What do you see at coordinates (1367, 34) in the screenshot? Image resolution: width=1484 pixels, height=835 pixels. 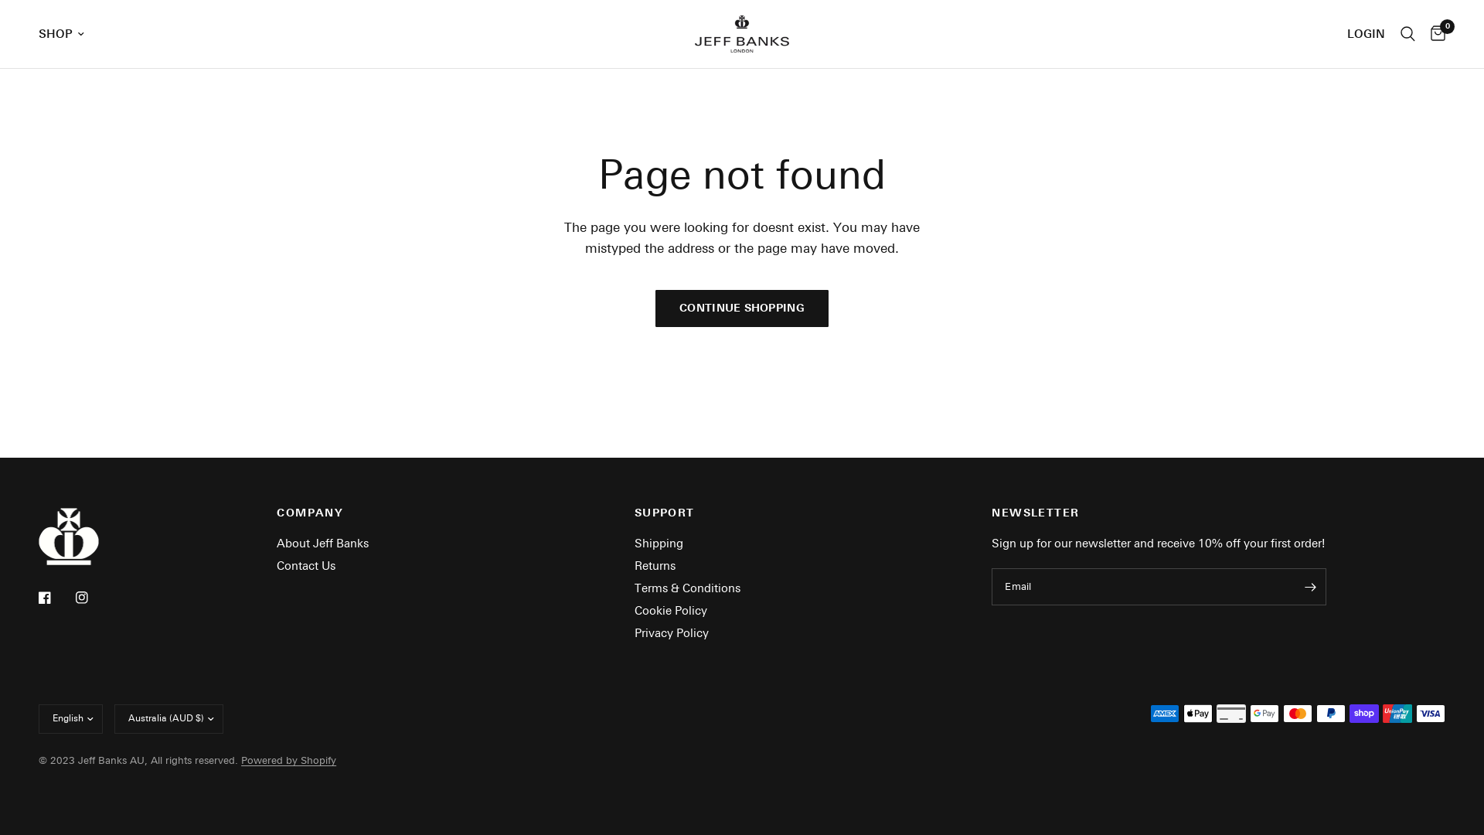 I see `LOGIN` at bounding box center [1367, 34].